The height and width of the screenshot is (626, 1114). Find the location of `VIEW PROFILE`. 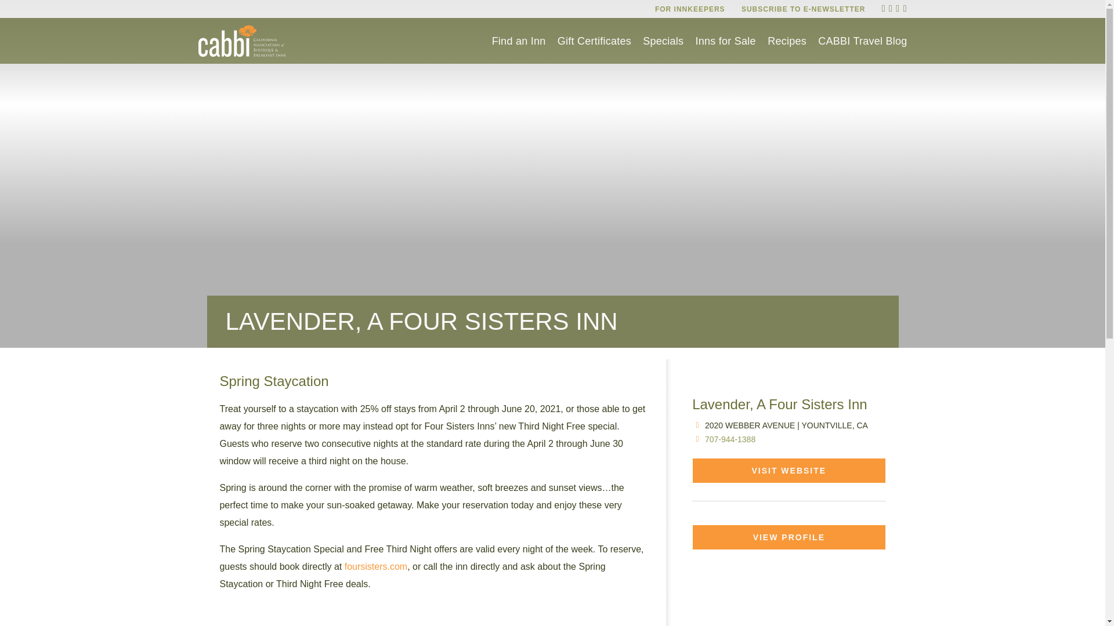

VIEW PROFILE is located at coordinates (789, 537).